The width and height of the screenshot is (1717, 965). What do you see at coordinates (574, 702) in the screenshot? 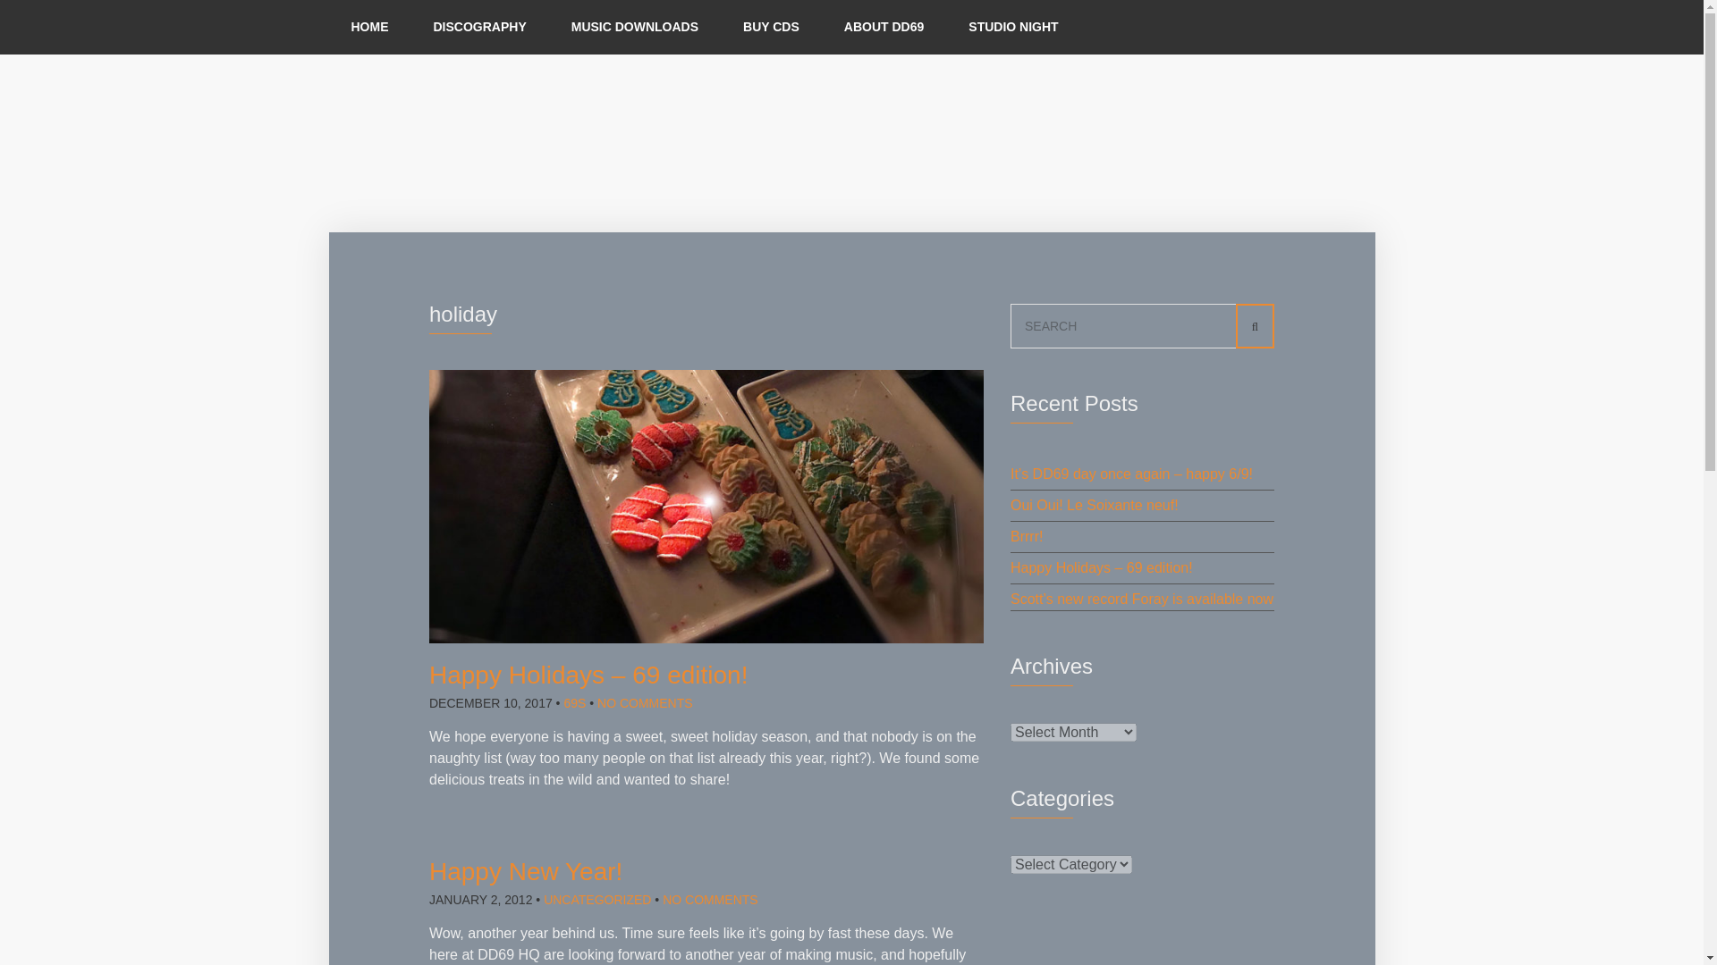
I see `69S` at bounding box center [574, 702].